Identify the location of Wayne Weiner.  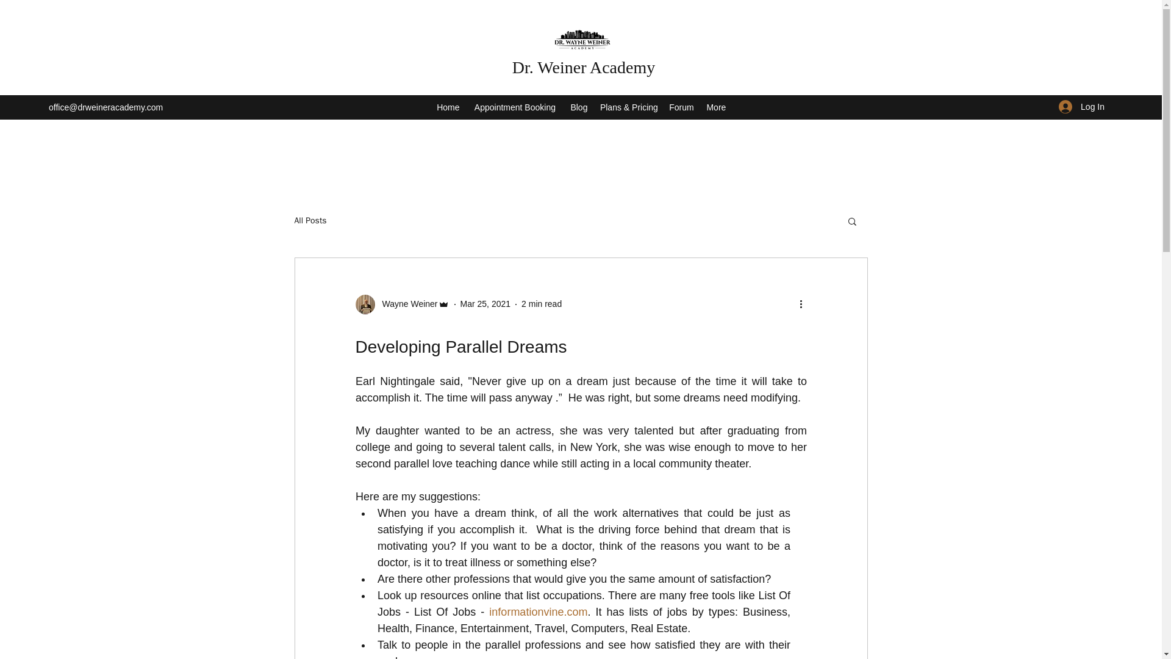
(401, 304).